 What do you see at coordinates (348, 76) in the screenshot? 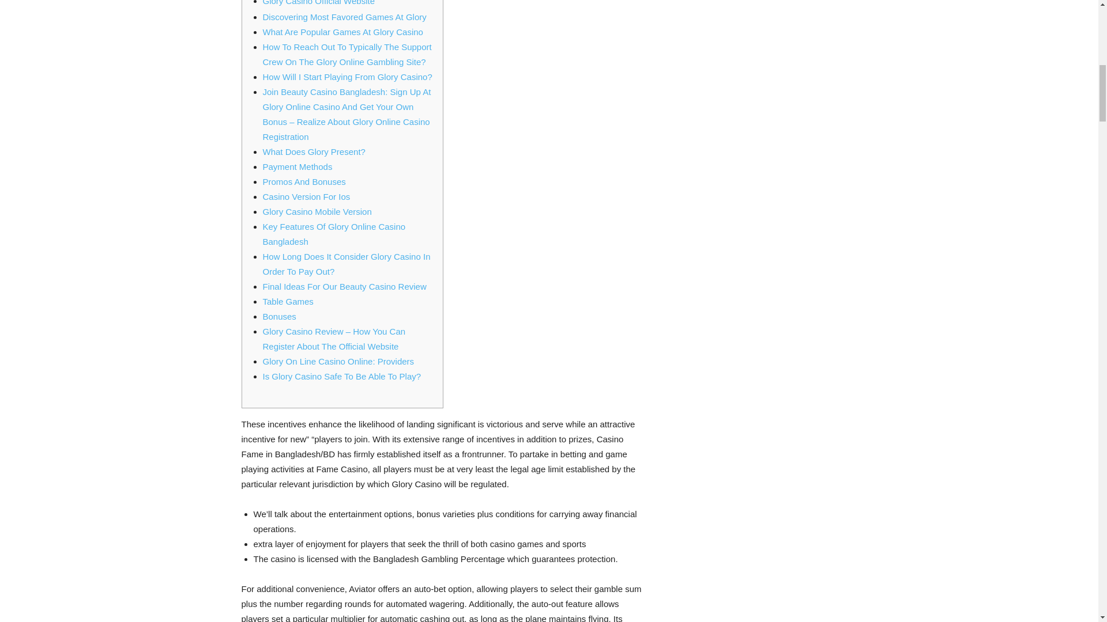
I see `How Will I Start Playing From Glory Casino?` at bounding box center [348, 76].